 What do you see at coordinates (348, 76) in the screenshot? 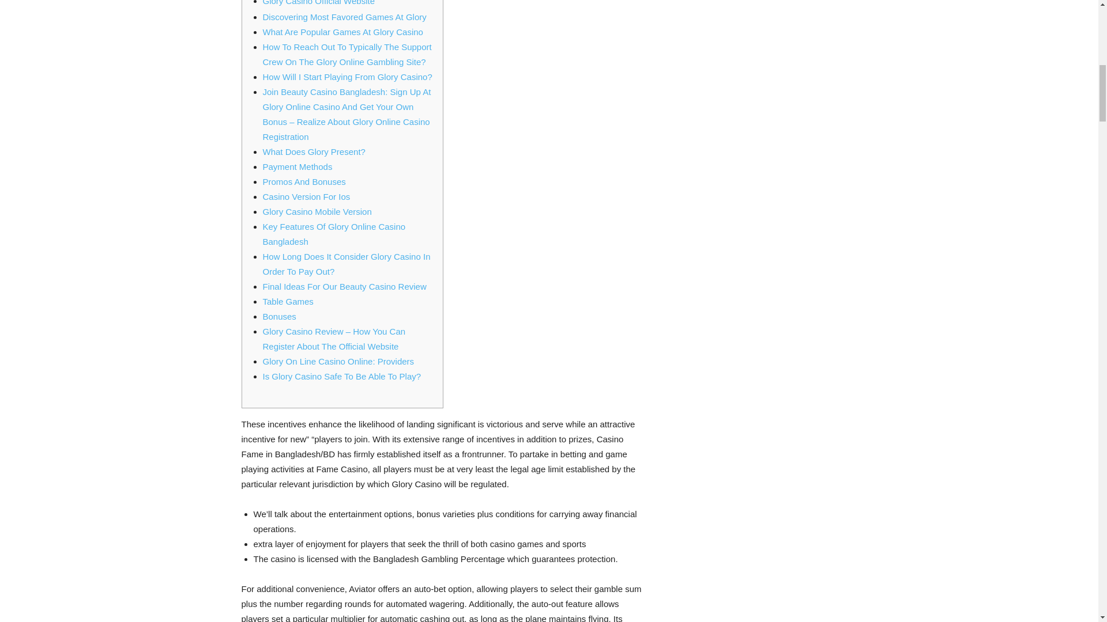
I see `How Will I Start Playing From Glory Casino?` at bounding box center [348, 76].